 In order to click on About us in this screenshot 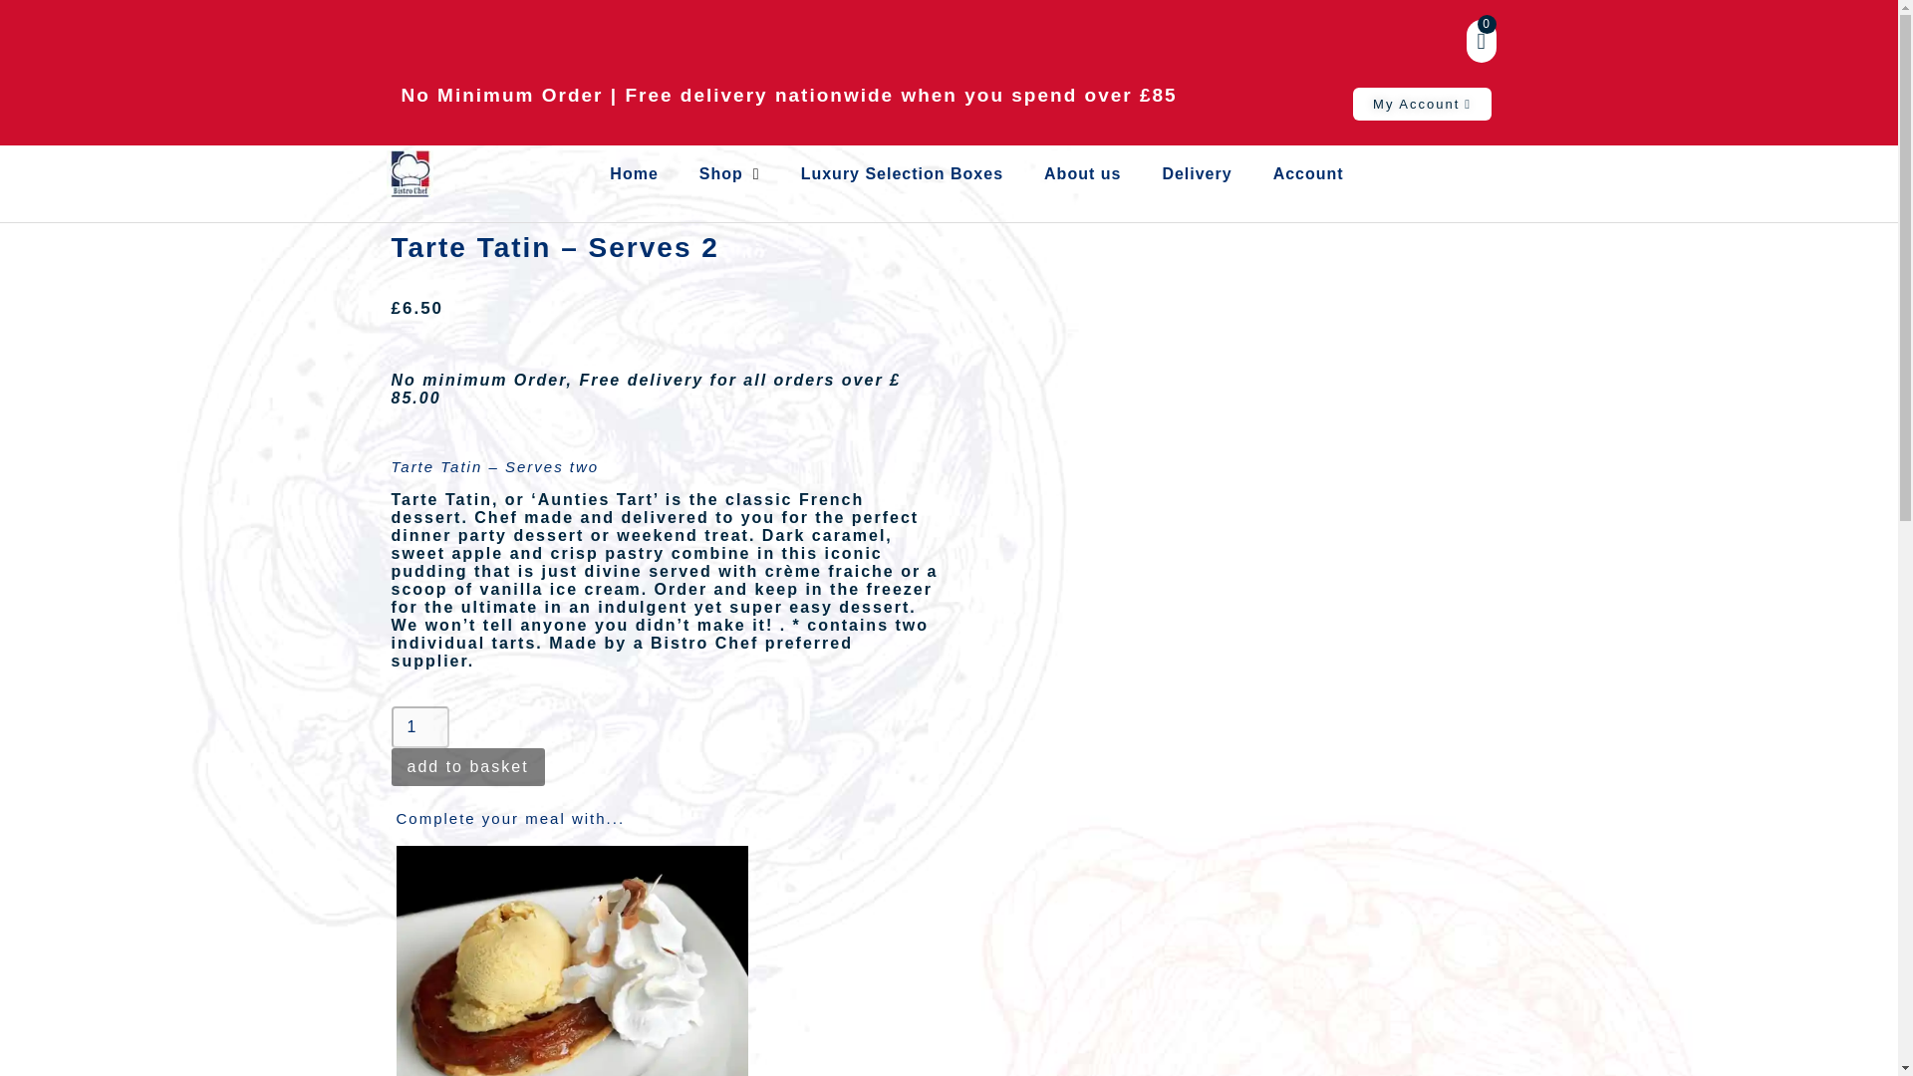, I will do `click(1082, 173)`.